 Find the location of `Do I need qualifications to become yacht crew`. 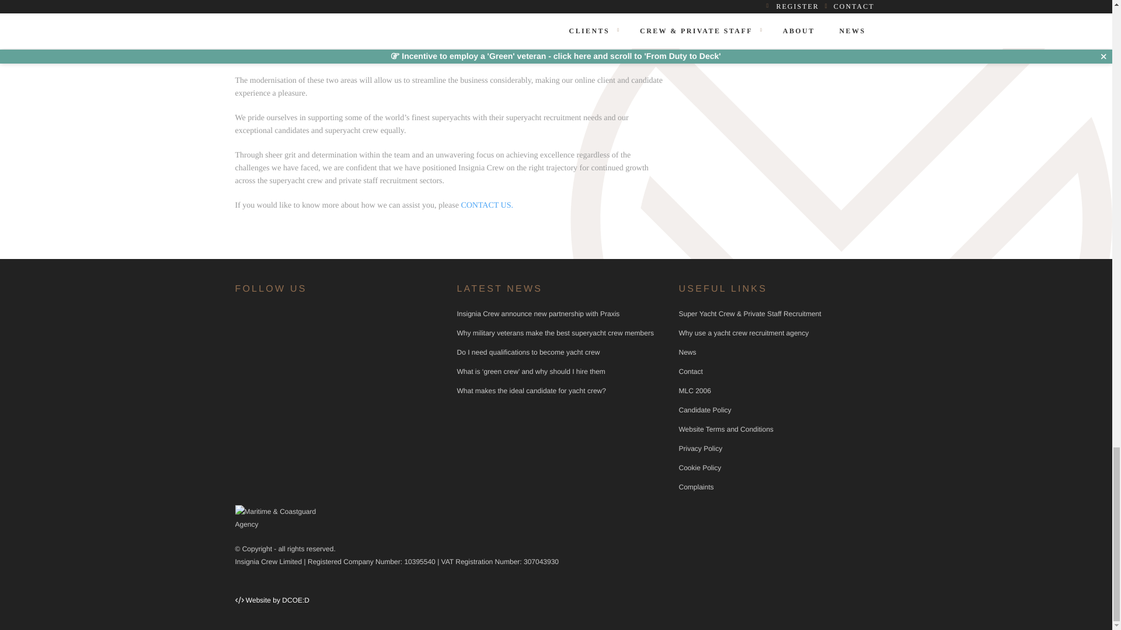

Do I need qualifications to become yacht crew is located at coordinates (528, 352).